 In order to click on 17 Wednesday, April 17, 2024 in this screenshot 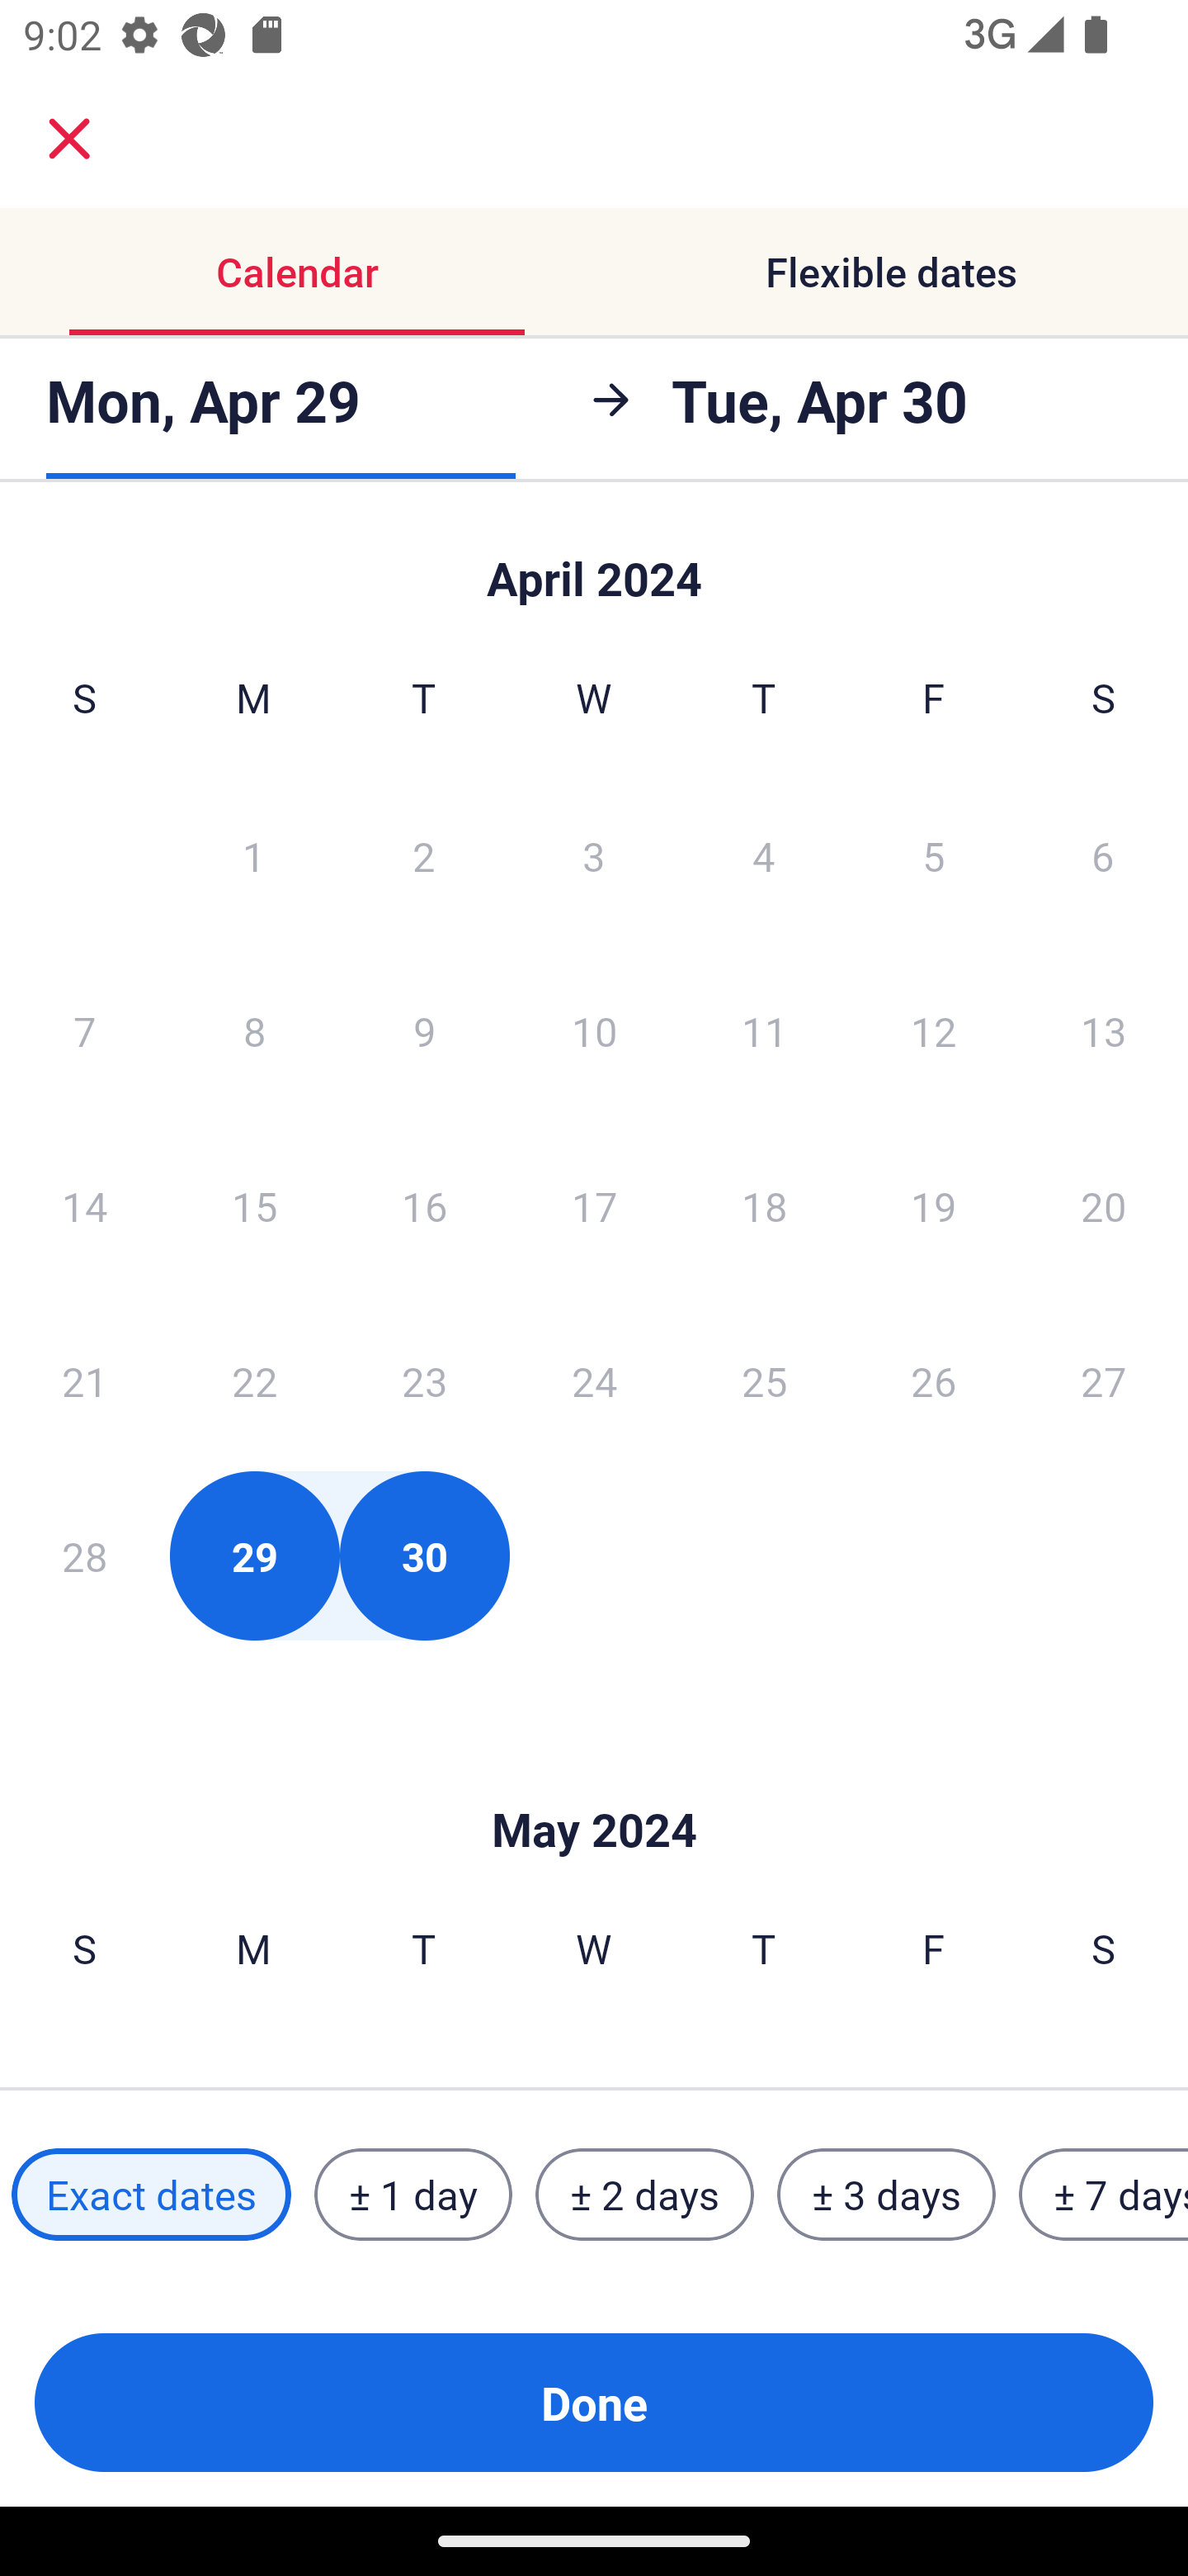, I will do `click(594, 1205)`.